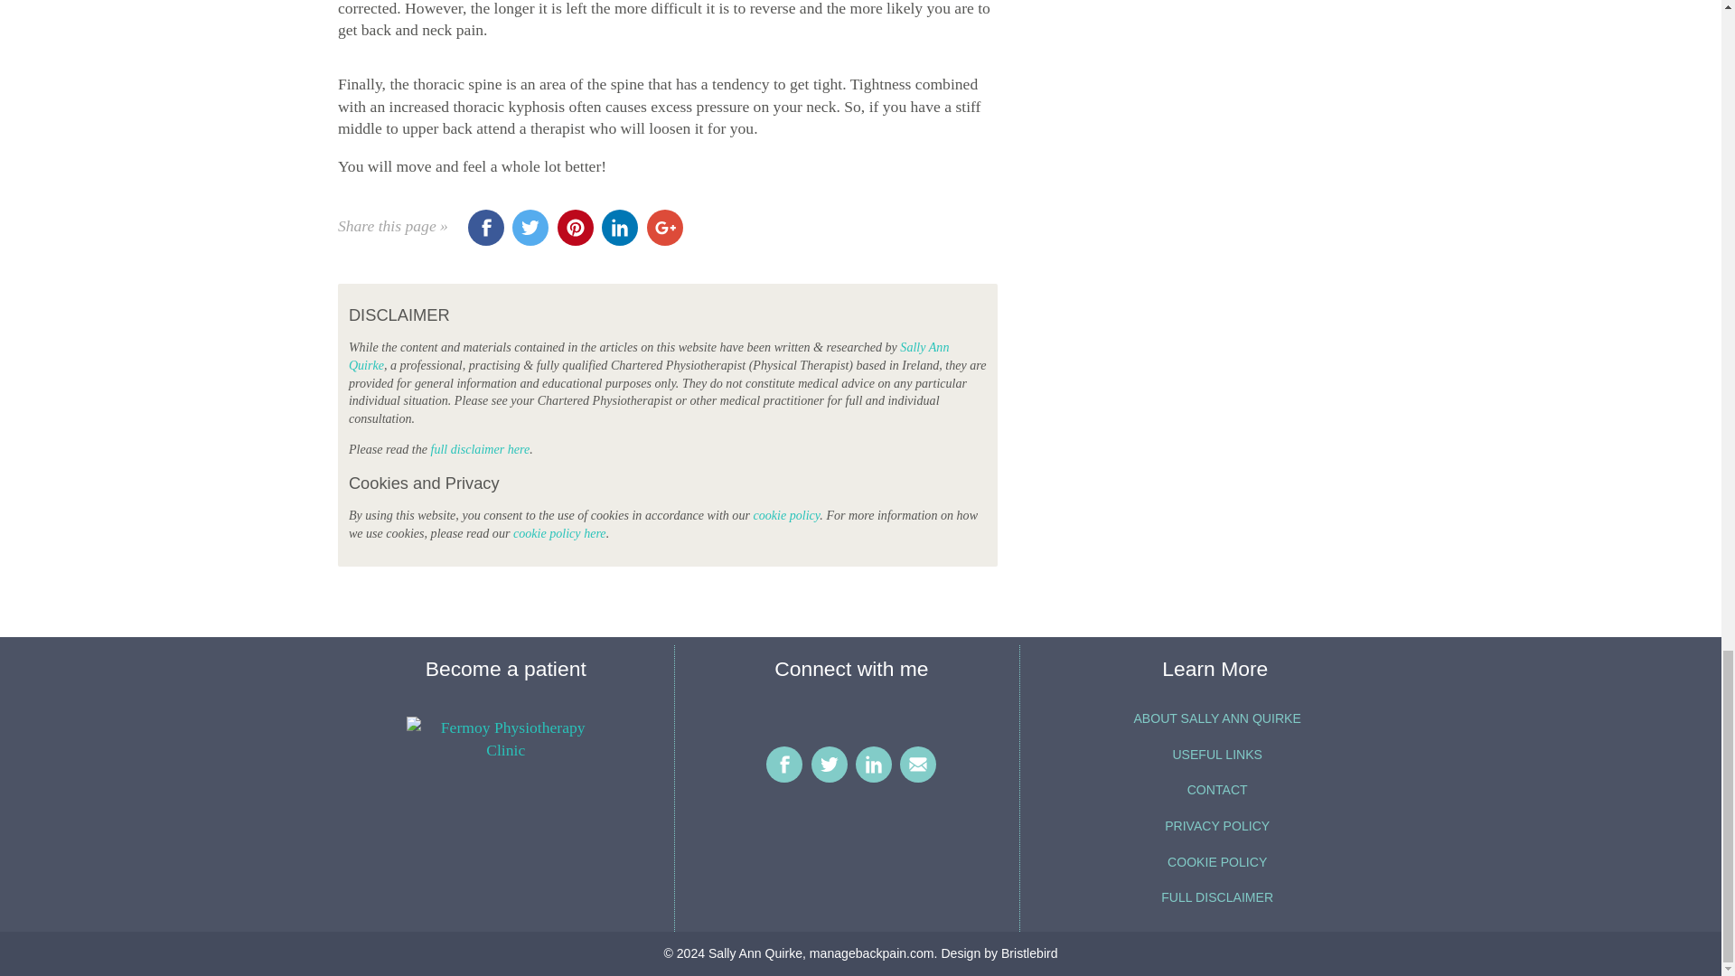 The image size is (1735, 976). What do you see at coordinates (486, 228) in the screenshot?
I see `Share on Facebook` at bounding box center [486, 228].